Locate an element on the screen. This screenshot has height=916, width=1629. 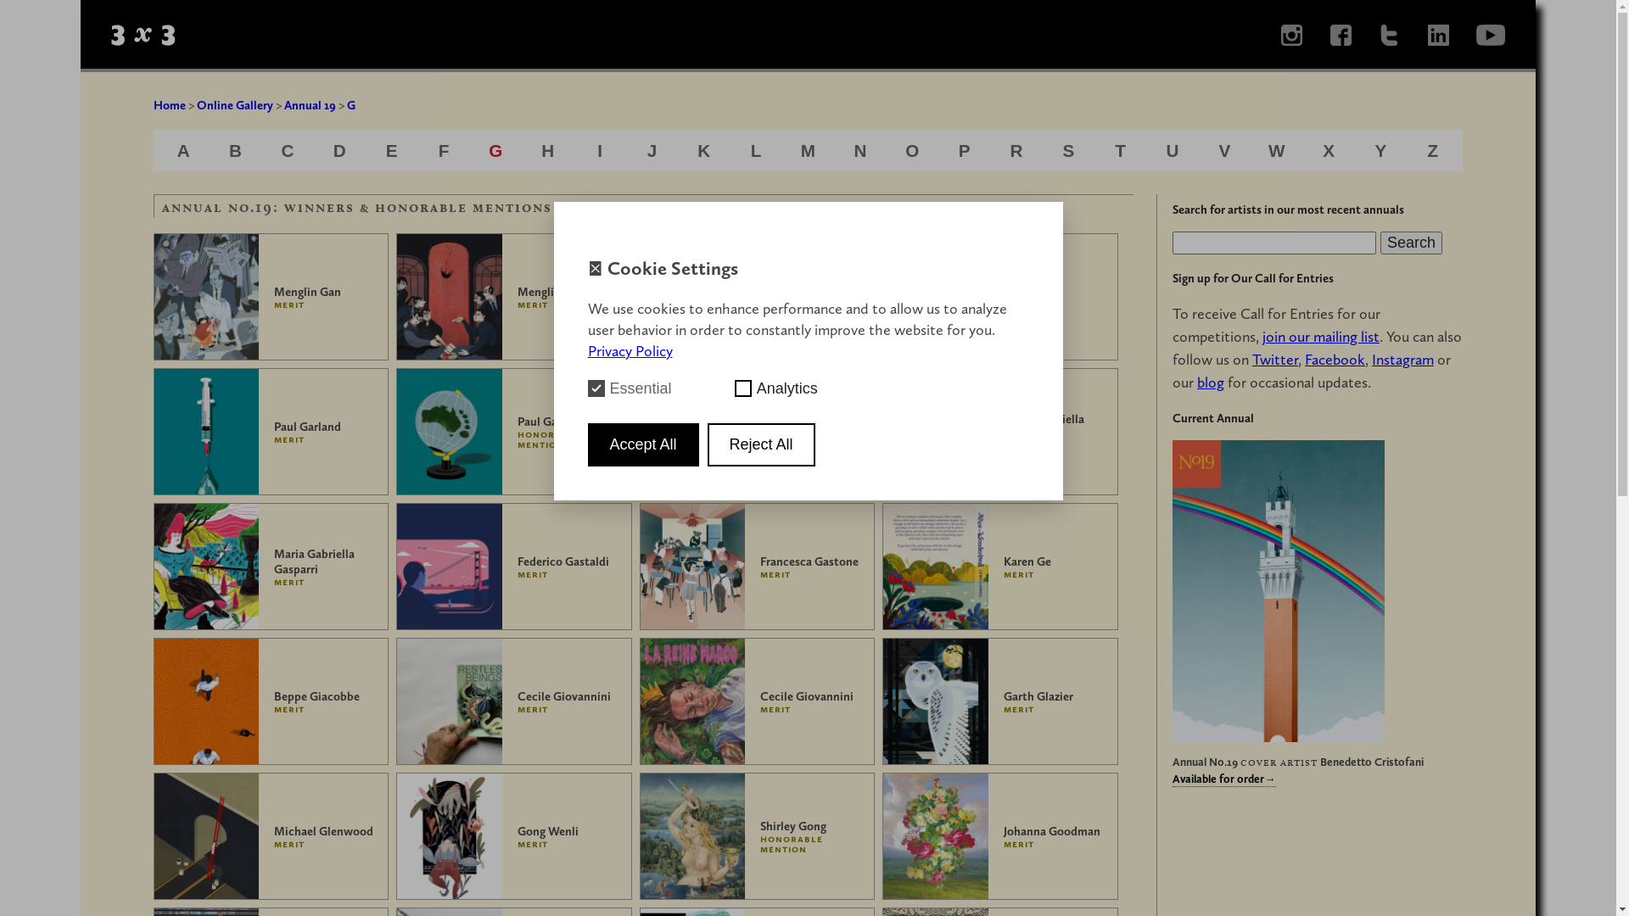
K is located at coordinates (704, 151).